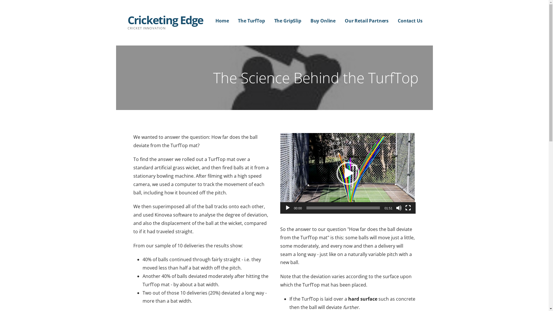 The width and height of the screenshot is (553, 311). Describe the element at coordinates (288, 21) in the screenshot. I see `The GripSlip` at that location.